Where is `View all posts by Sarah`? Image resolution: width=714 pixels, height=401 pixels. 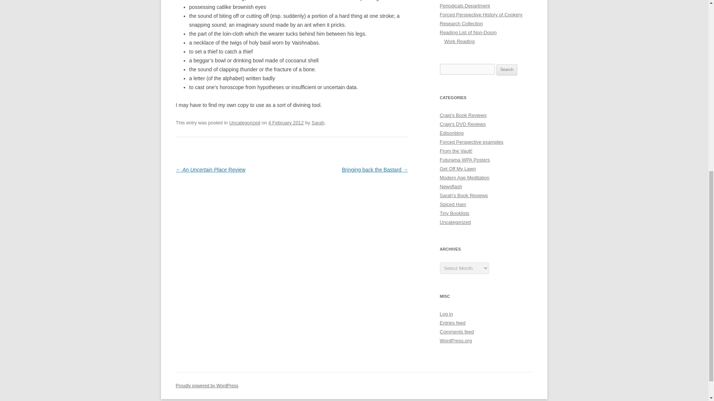 View all posts by Sarah is located at coordinates (318, 123).